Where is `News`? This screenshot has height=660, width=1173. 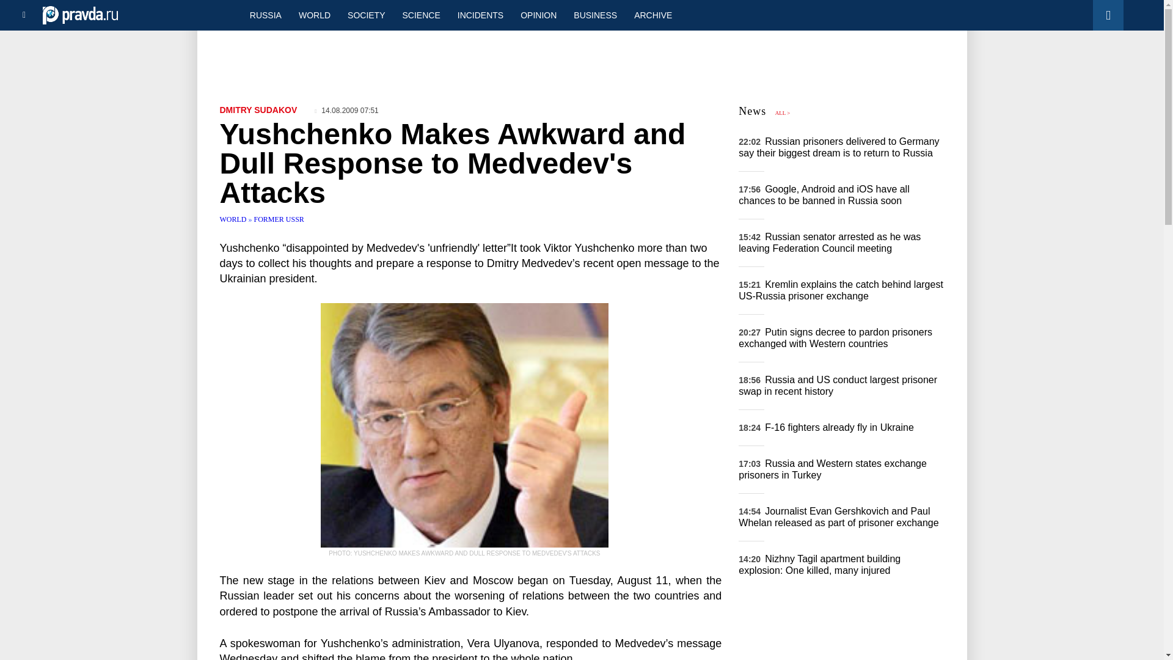 News is located at coordinates (752, 111).